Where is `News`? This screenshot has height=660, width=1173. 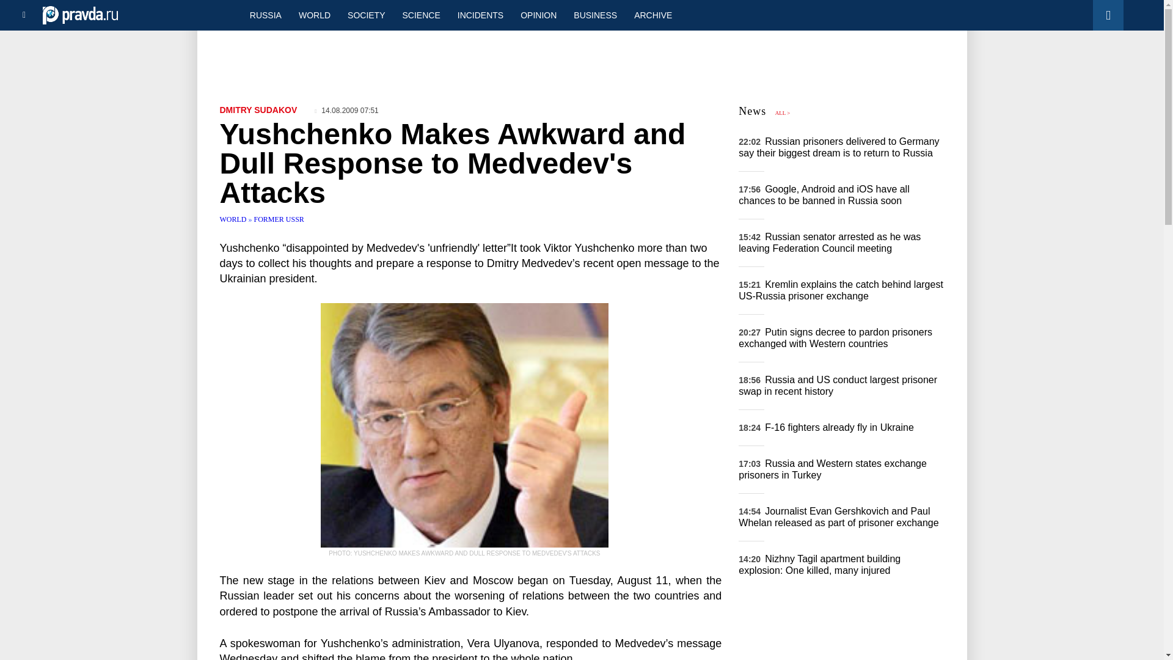 News is located at coordinates (752, 111).